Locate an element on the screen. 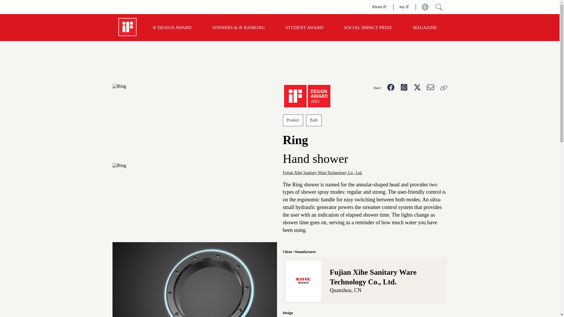 This screenshot has width=564, height=317. About iF is located at coordinates (380, 6).